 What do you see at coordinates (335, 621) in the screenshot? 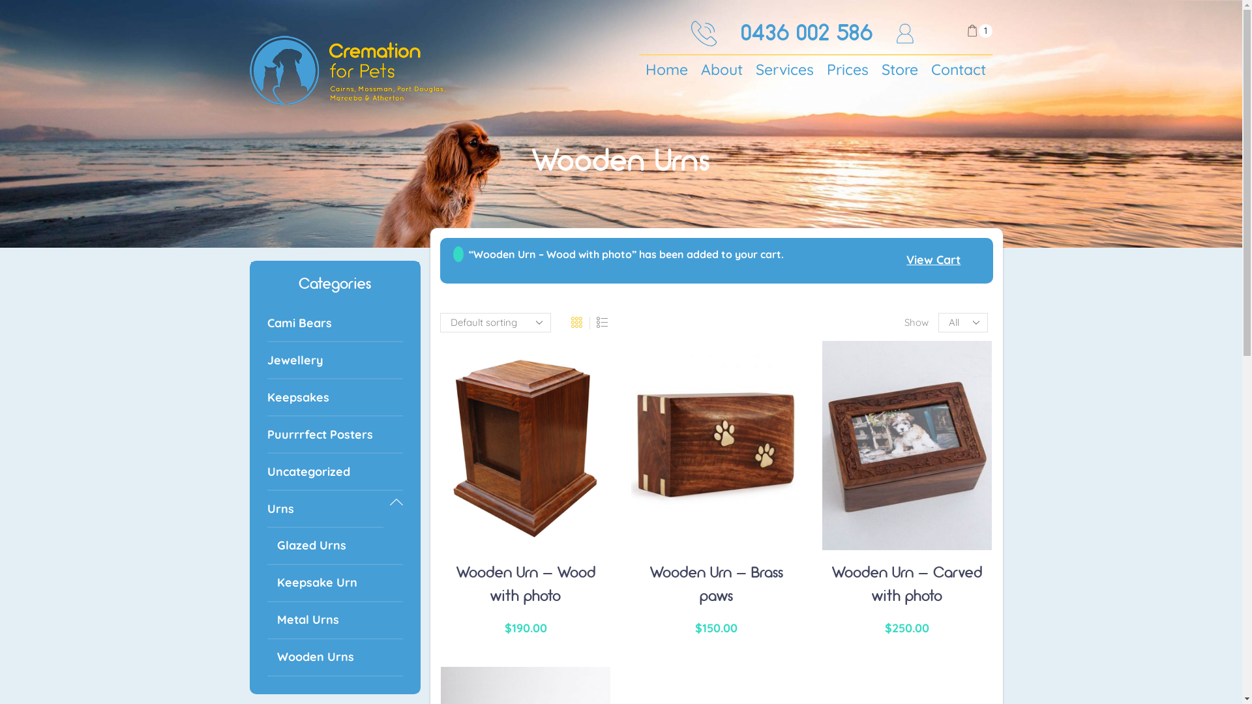
I see `Metal Urns` at bounding box center [335, 621].